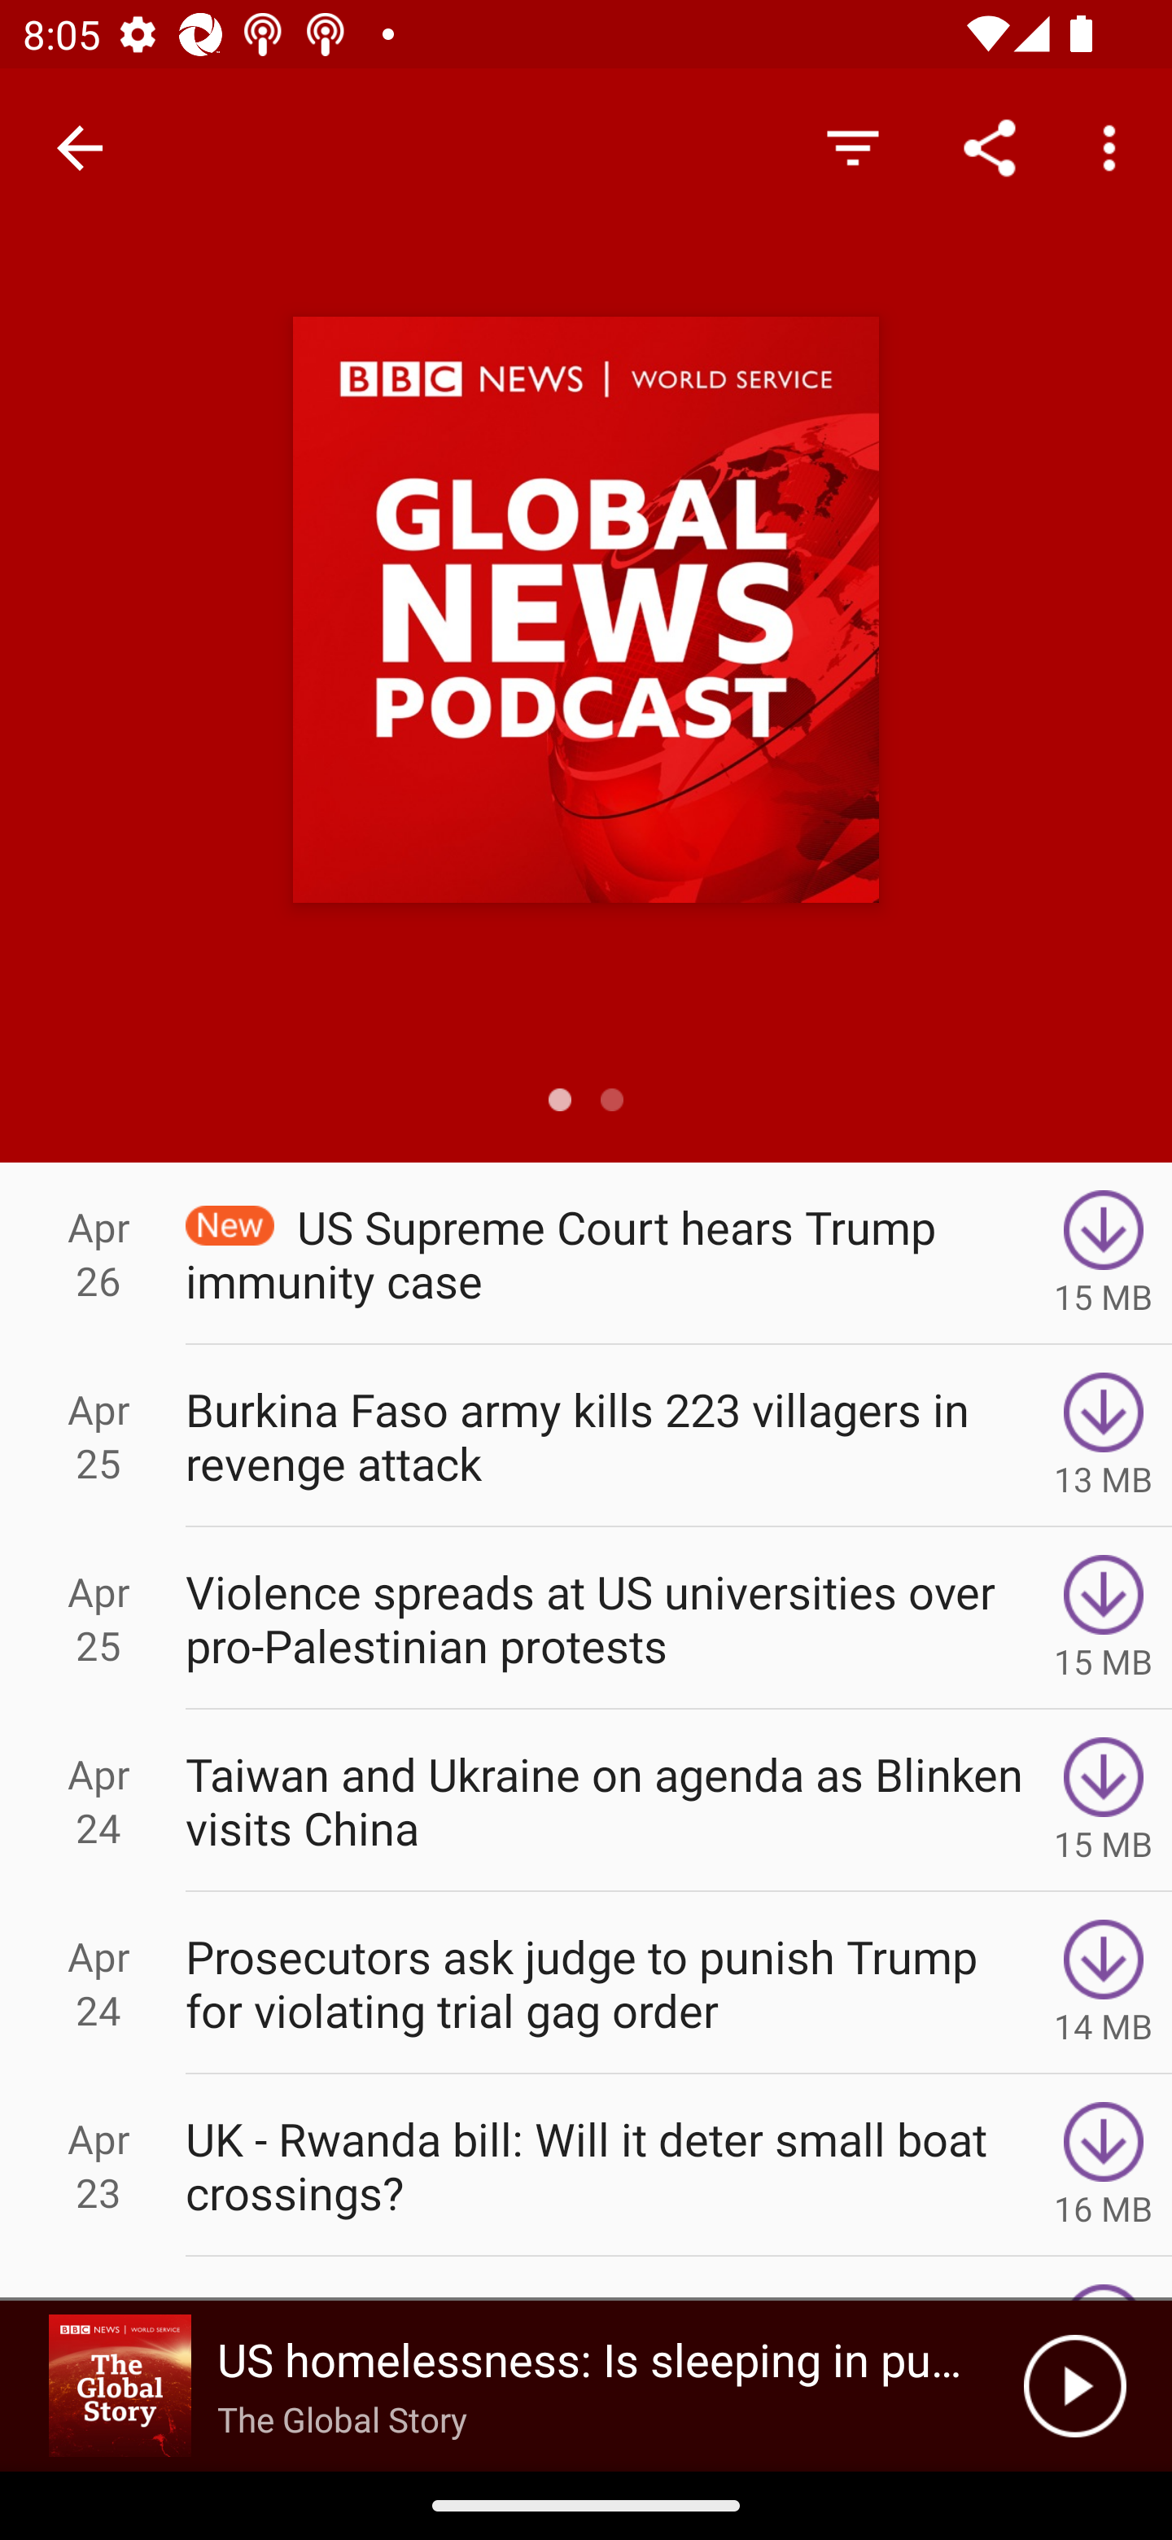  Describe the element at coordinates (1104, 1253) in the screenshot. I see `Download 15 MB` at that location.